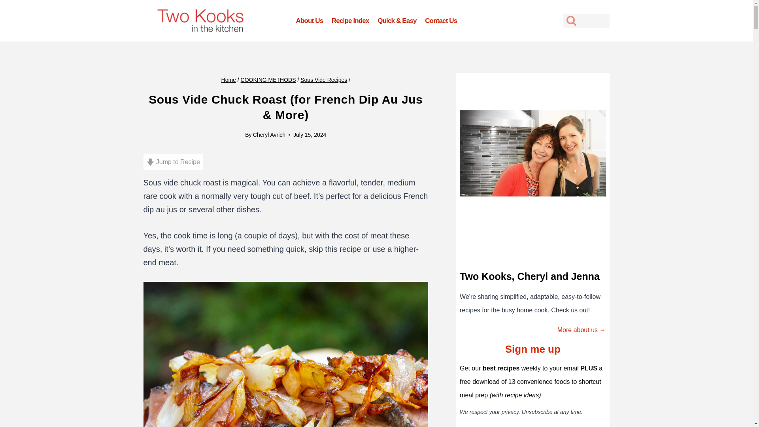 The image size is (759, 427). What do you see at coordinates (323, 80) in the screenshot?
I see `Sous Vide Recipes` at bounding box center [323, 80].